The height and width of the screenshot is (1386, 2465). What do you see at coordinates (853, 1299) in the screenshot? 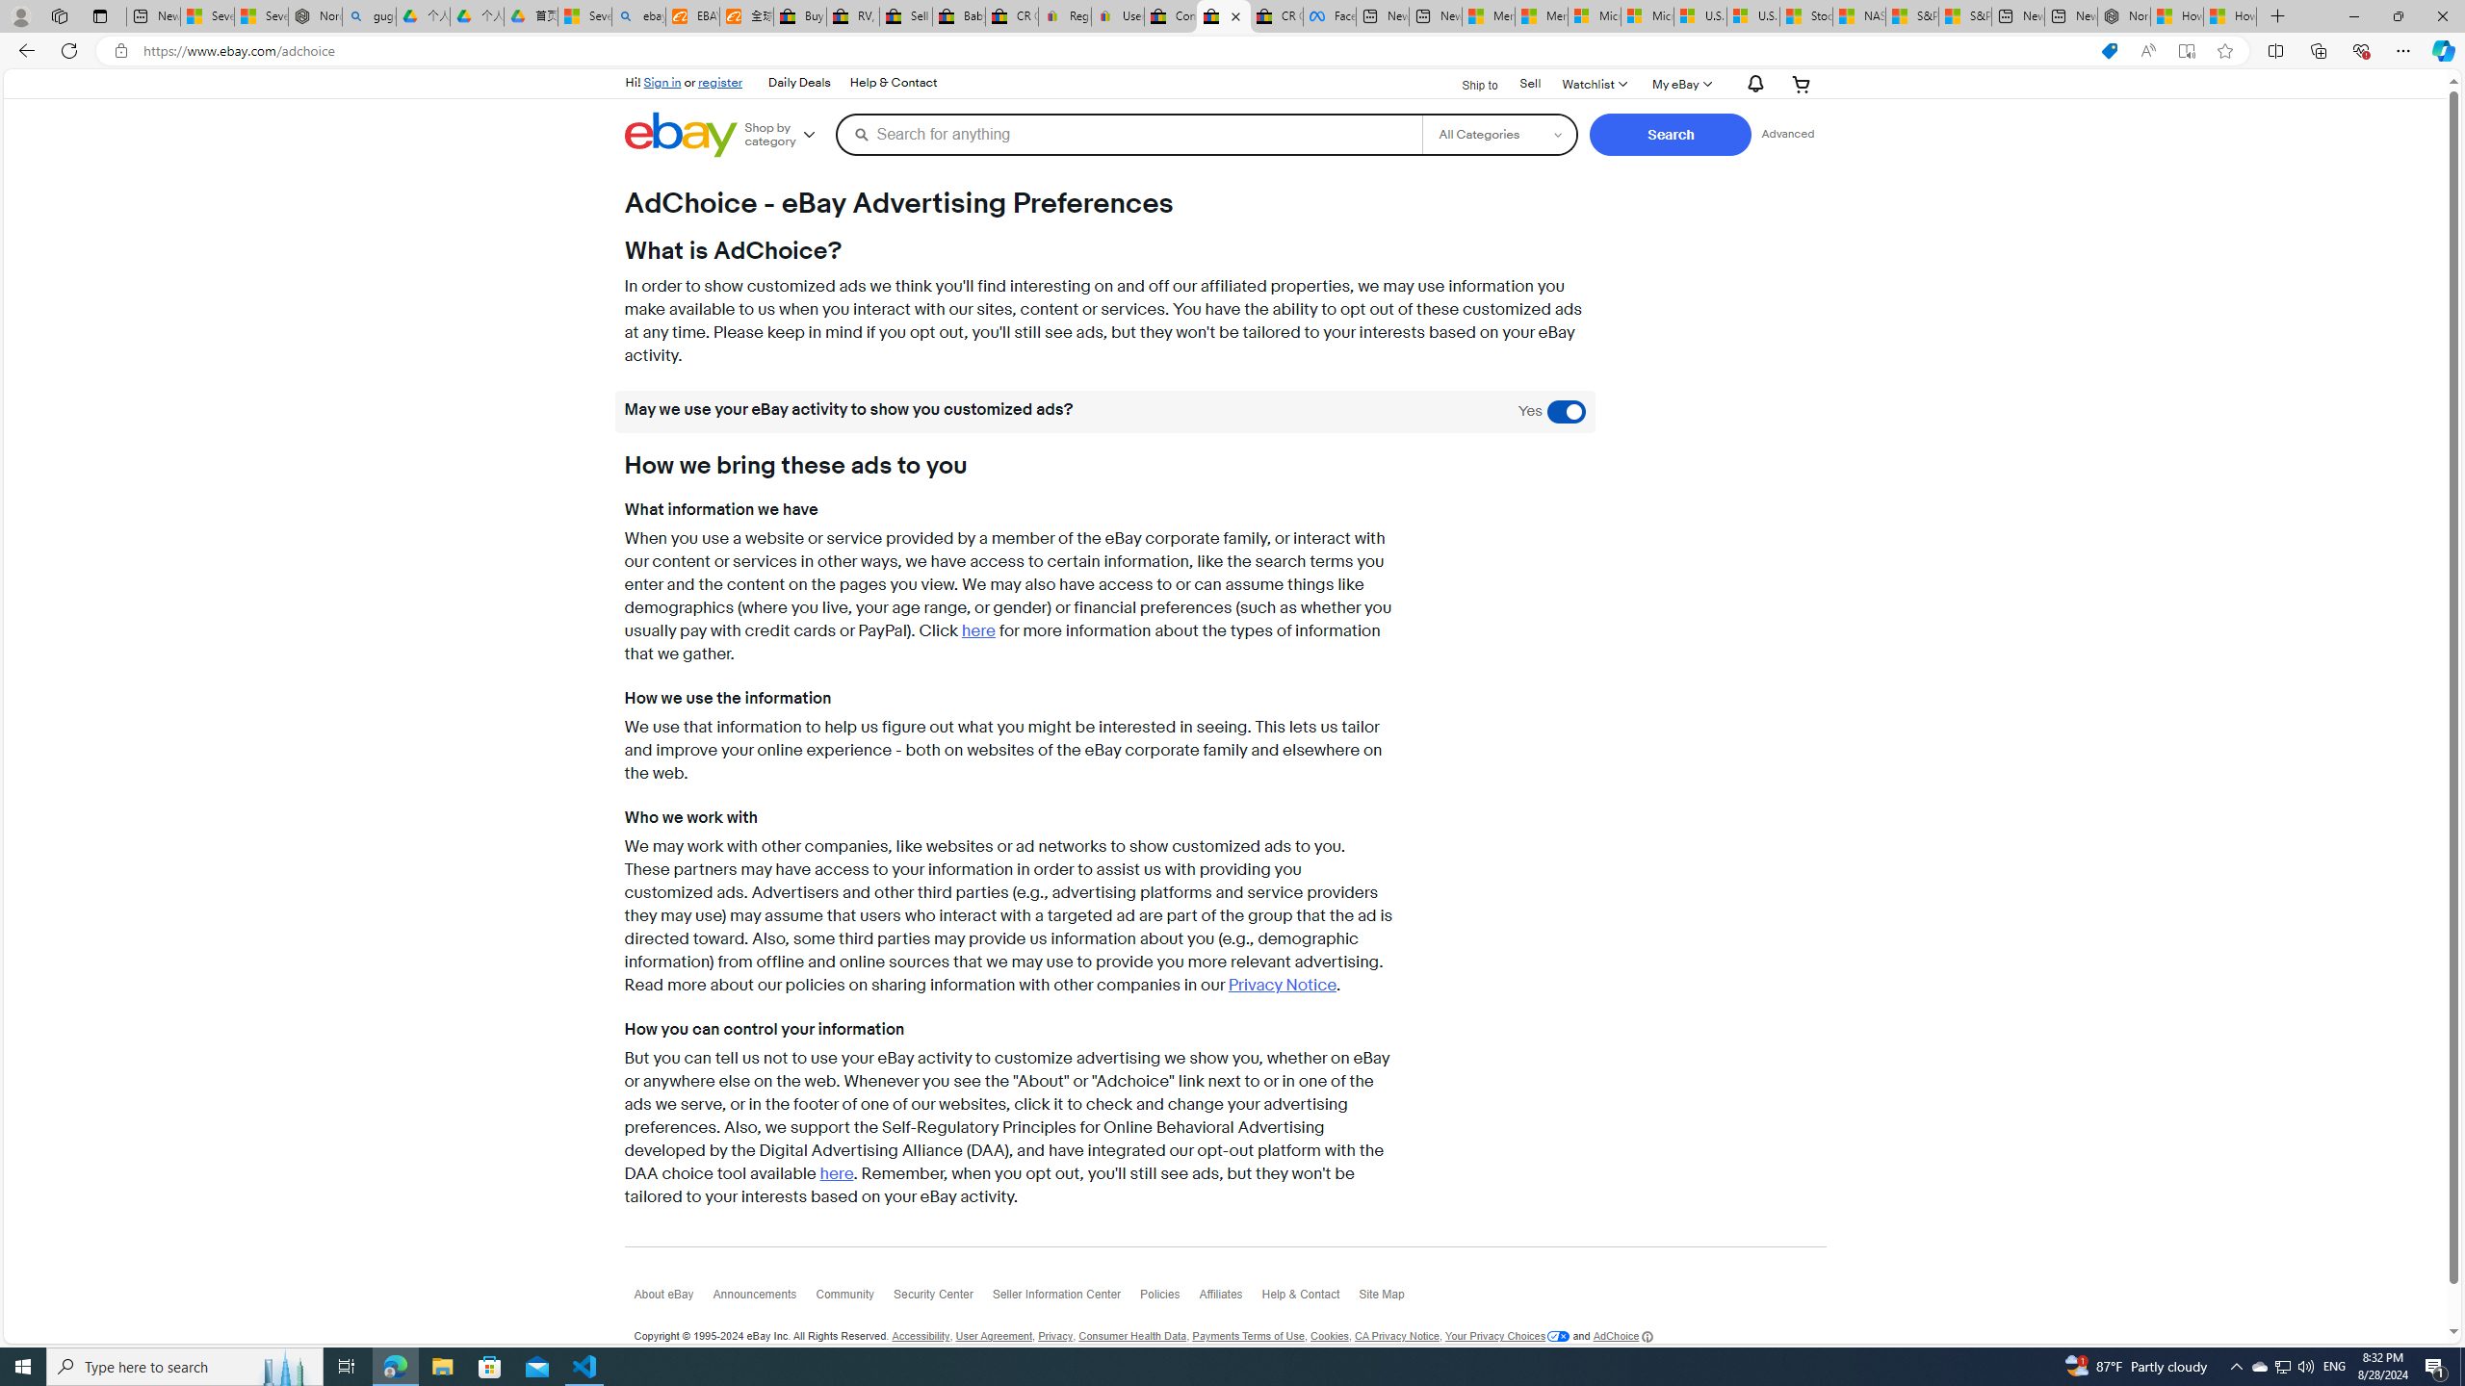
I see `Community` at bounding box center [853, 1299].